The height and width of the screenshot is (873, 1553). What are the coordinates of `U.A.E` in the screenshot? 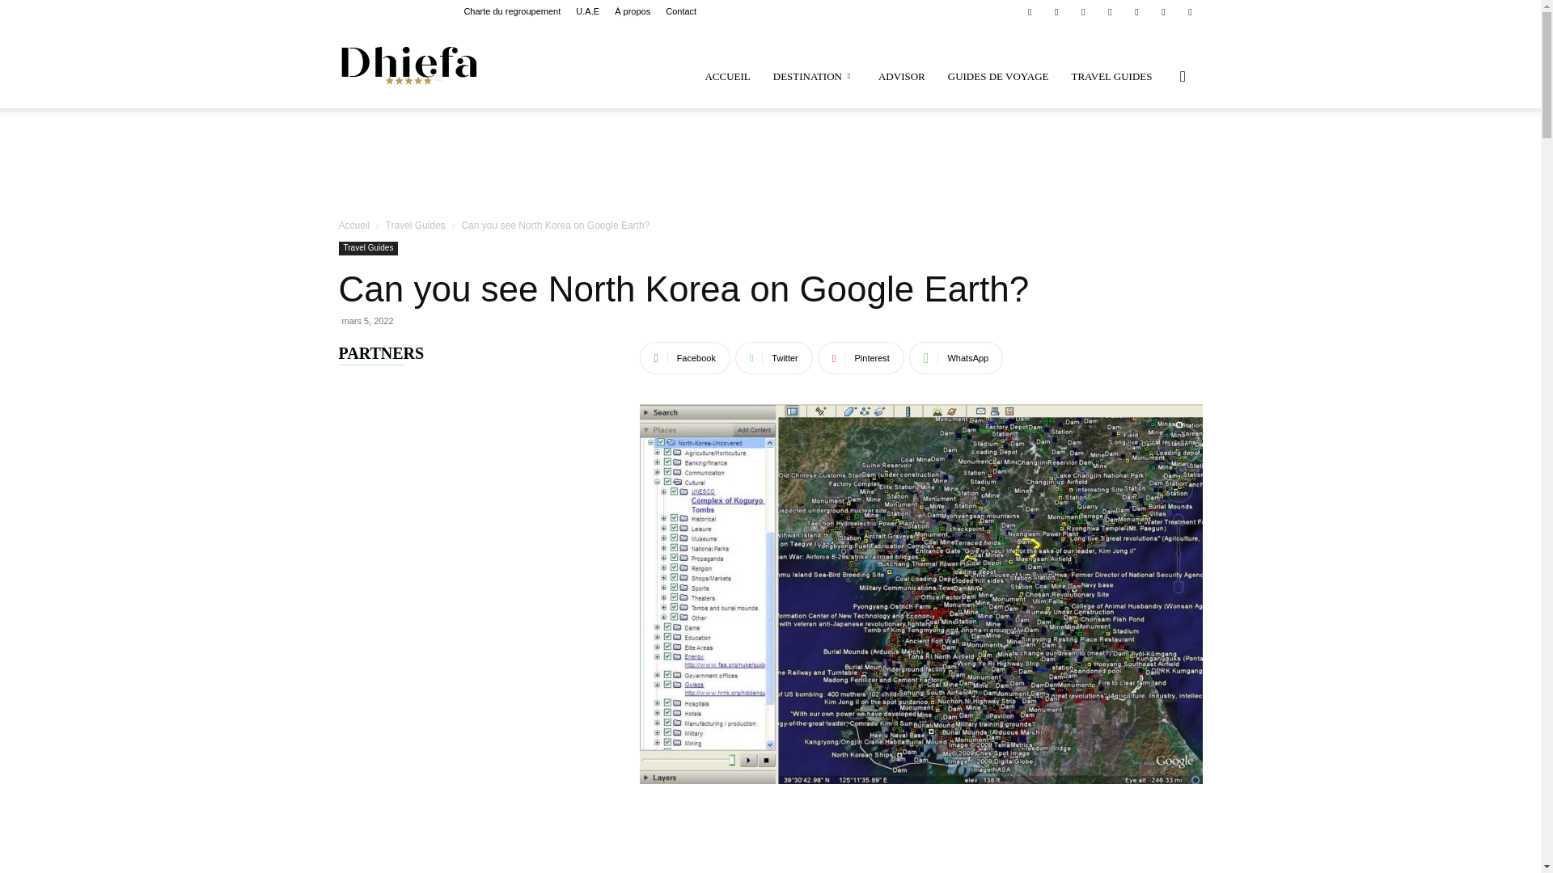 It's located at (587, 11).